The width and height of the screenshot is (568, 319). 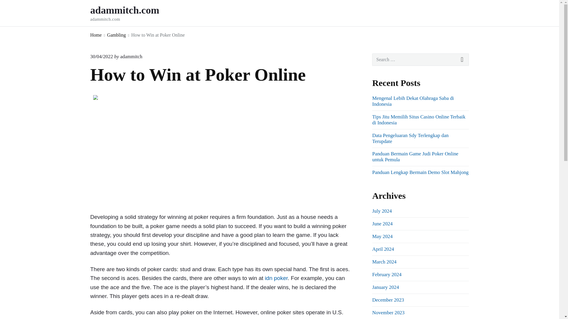 What do you see at coordinates (382, 236) in the screenshot?
I see `May 2024` at bounding box center [382, 236].